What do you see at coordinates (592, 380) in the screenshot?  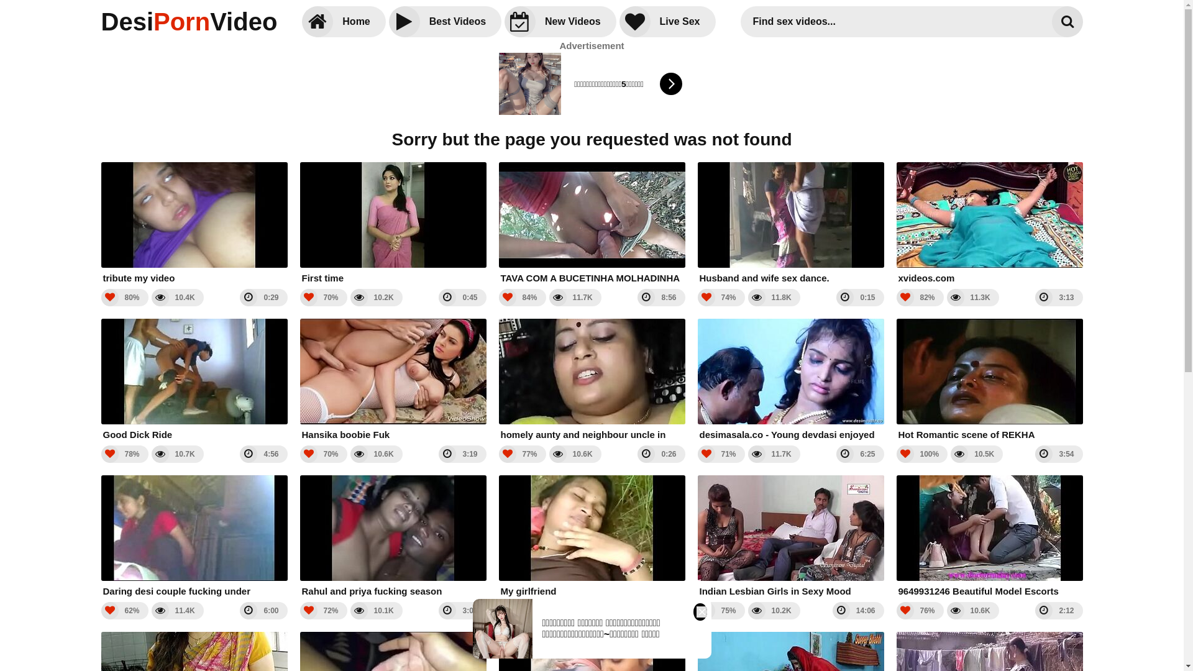 I see `homely aunty and neighbour uncle in chennai having sex` at bounding box center [592, 380].